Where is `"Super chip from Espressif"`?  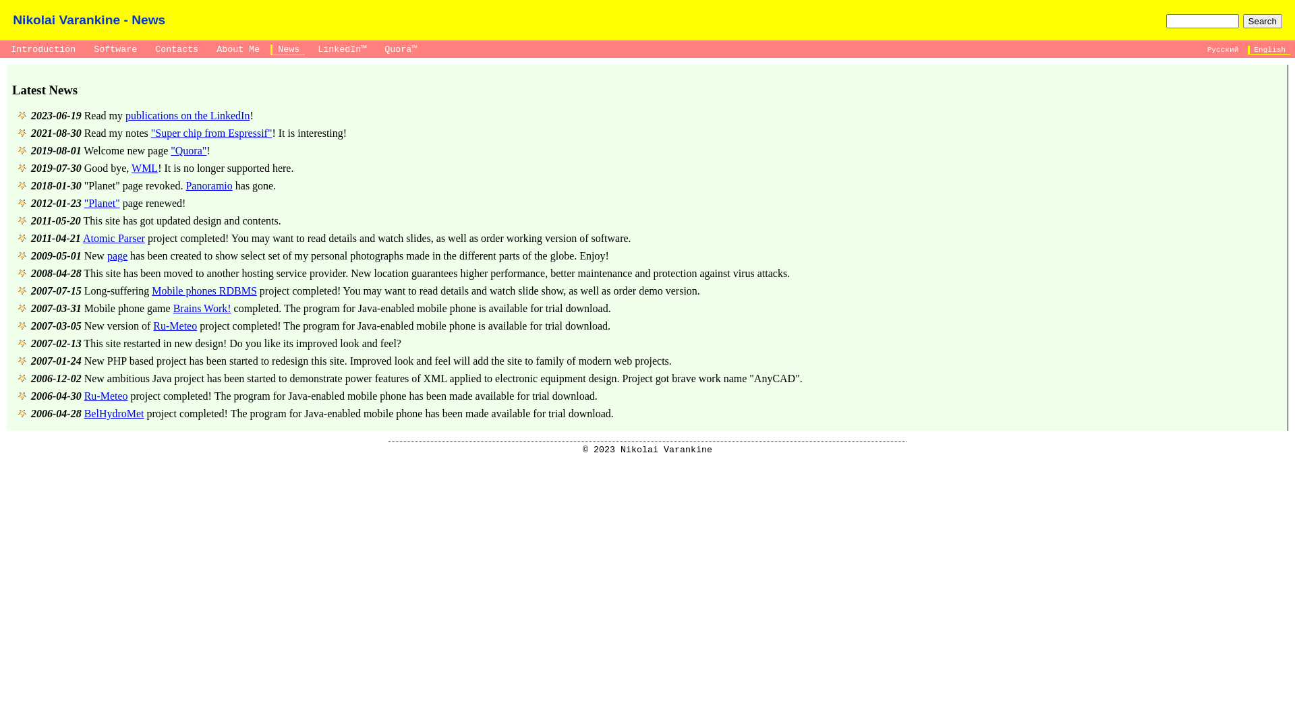
"Super chip from Espressif" is located at coordinates (212, 133).